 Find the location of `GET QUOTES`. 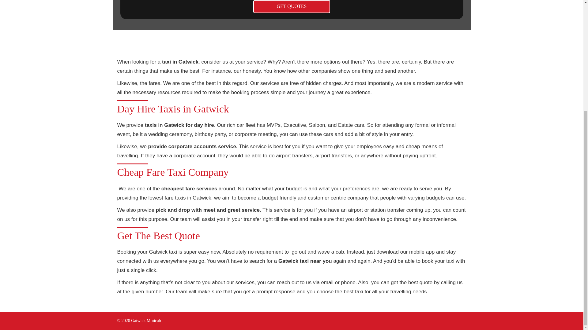

GET QUOTES is located at coordinates (292, 7).